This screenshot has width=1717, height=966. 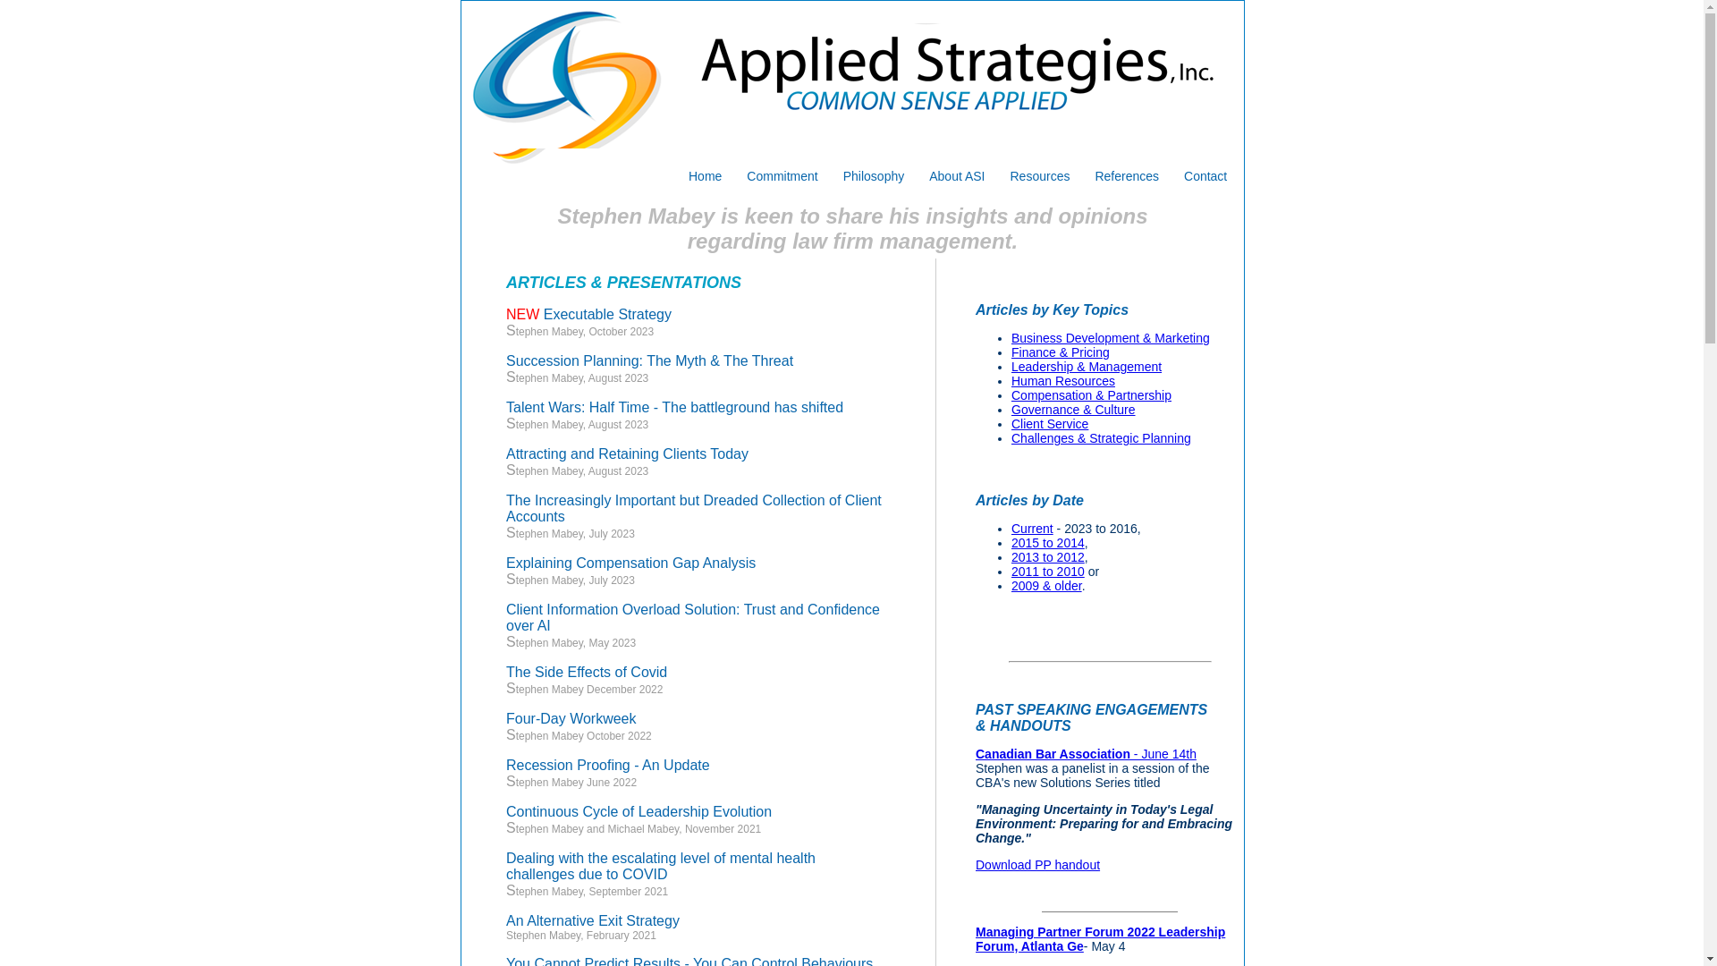 I want to click on Four-Day Workweek, so click(x=571, y=723).